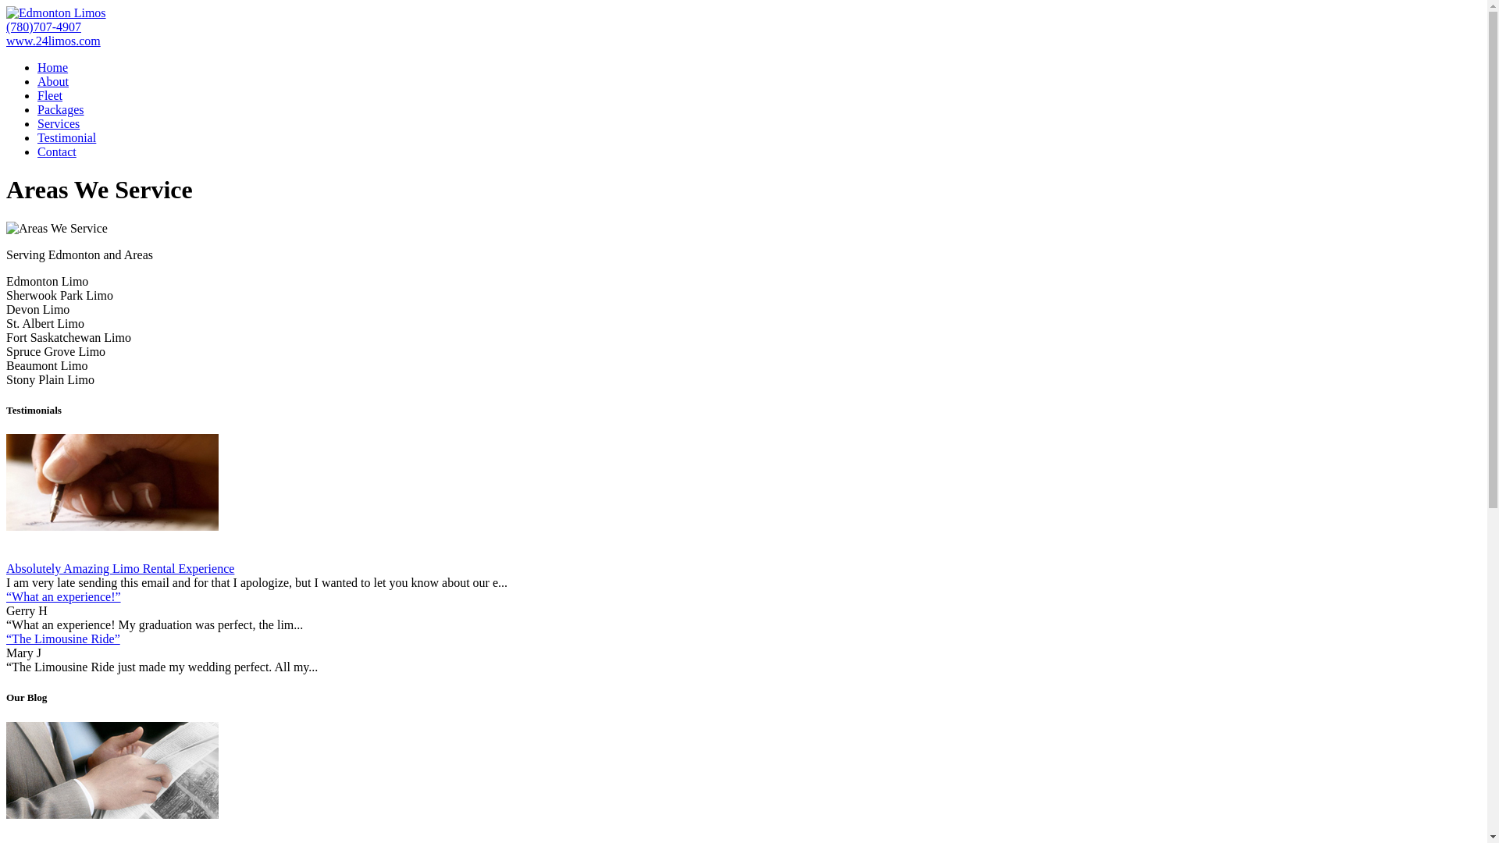  I want to click on Packages, so click(61, 109).